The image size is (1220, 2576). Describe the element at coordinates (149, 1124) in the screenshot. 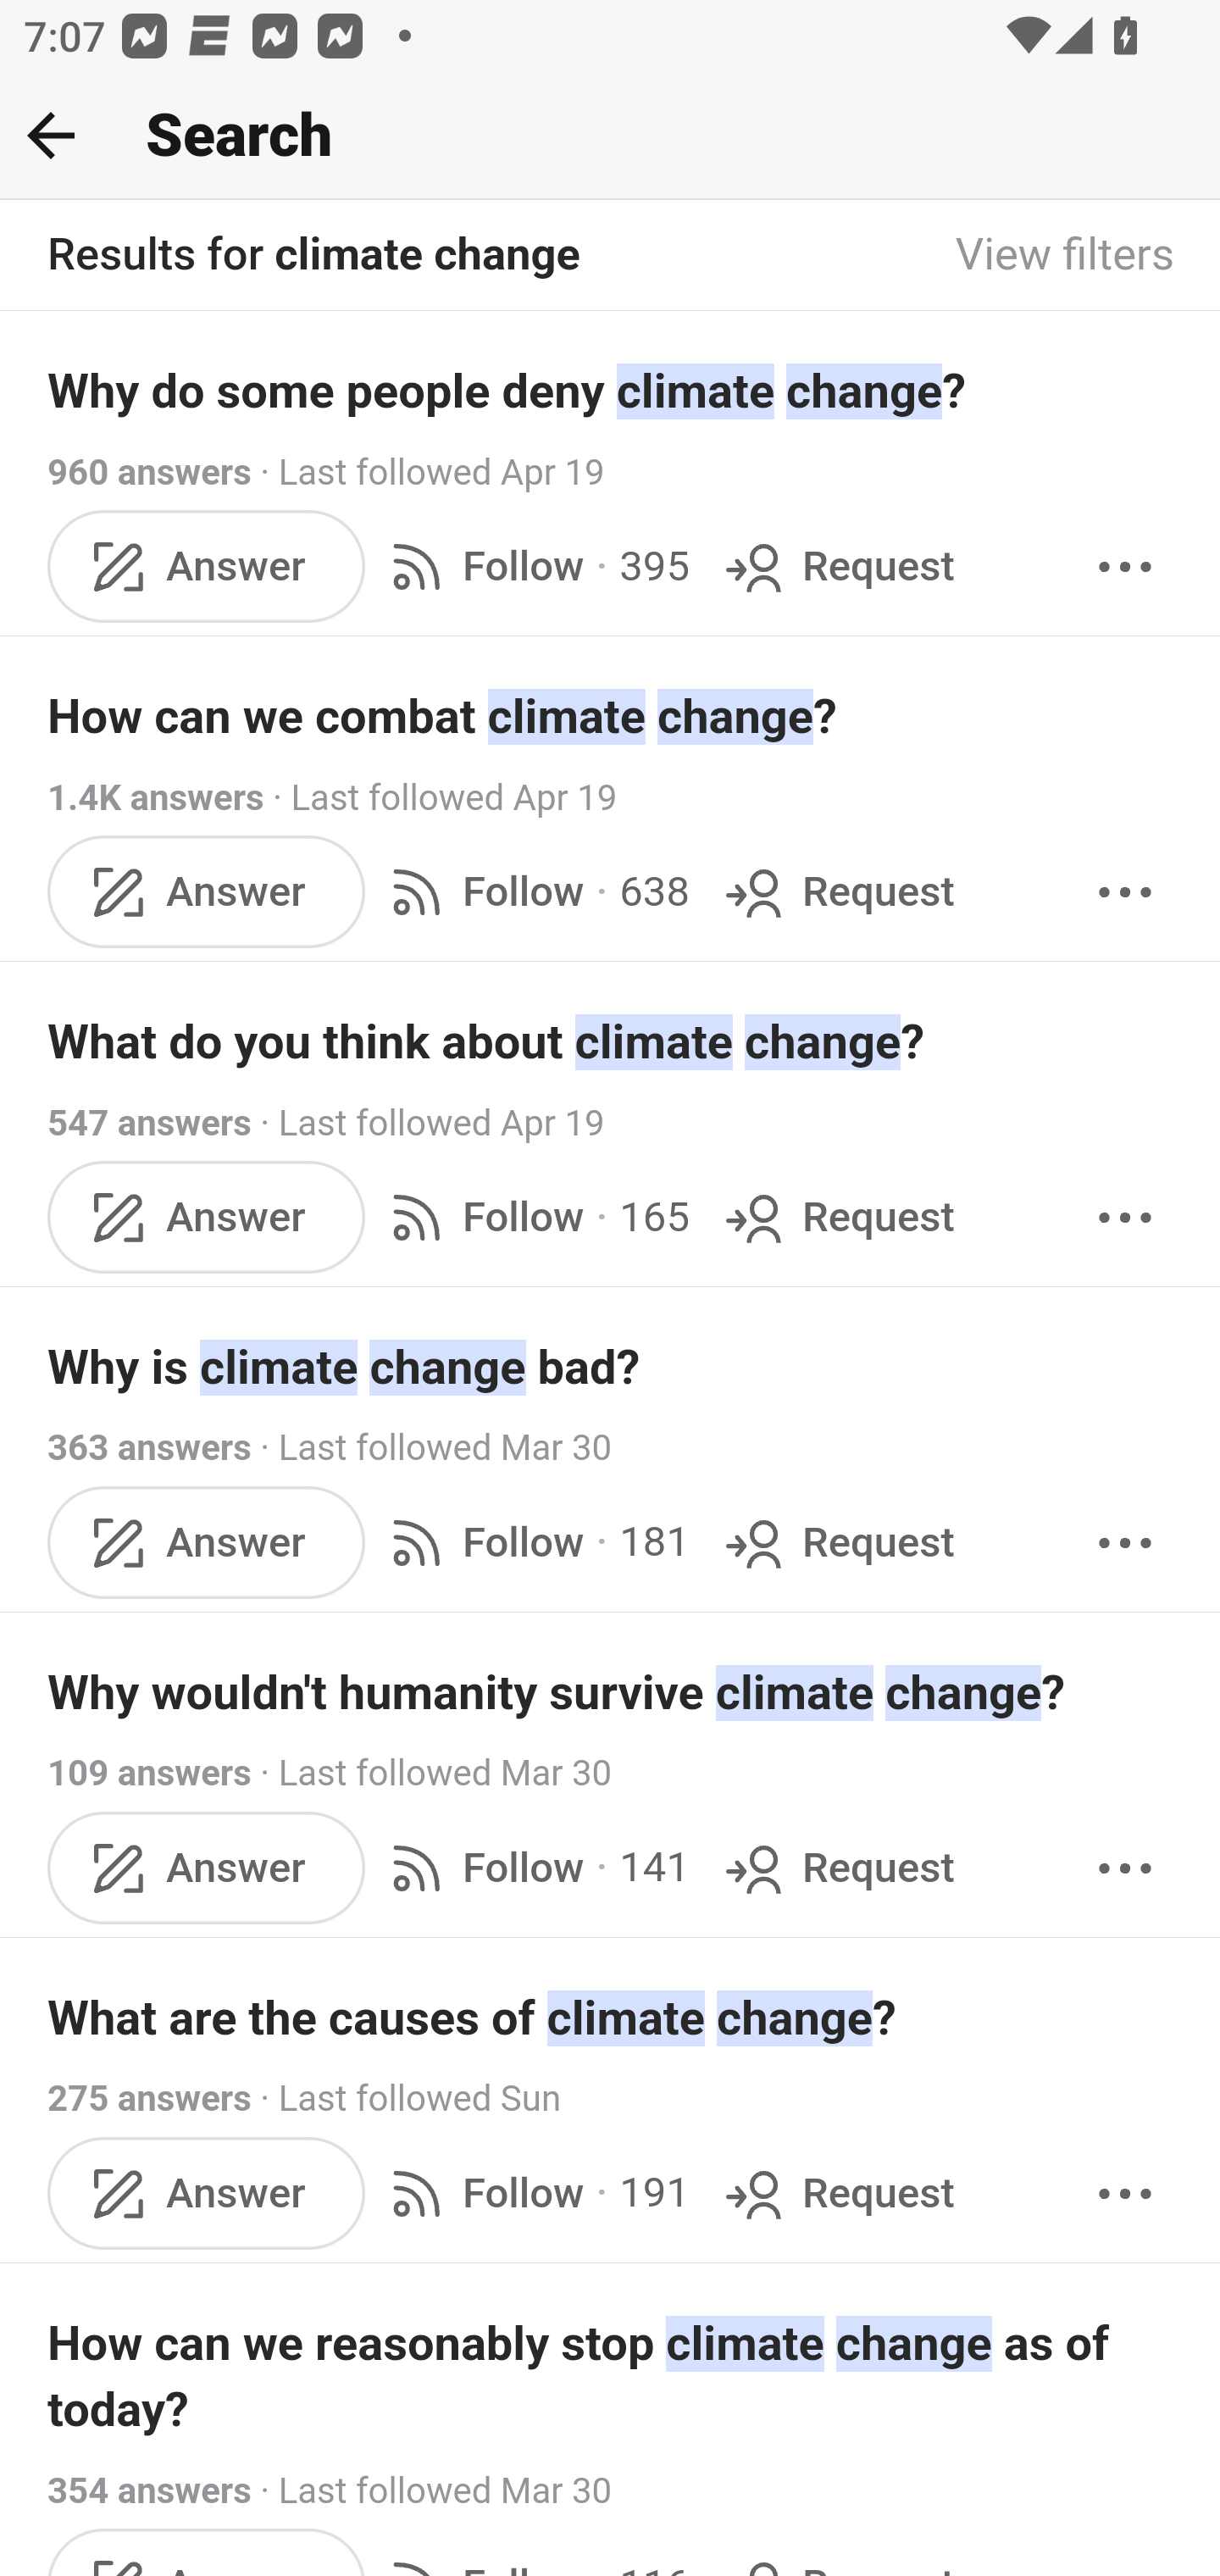

I see `547 answers 547  answers` at that location.